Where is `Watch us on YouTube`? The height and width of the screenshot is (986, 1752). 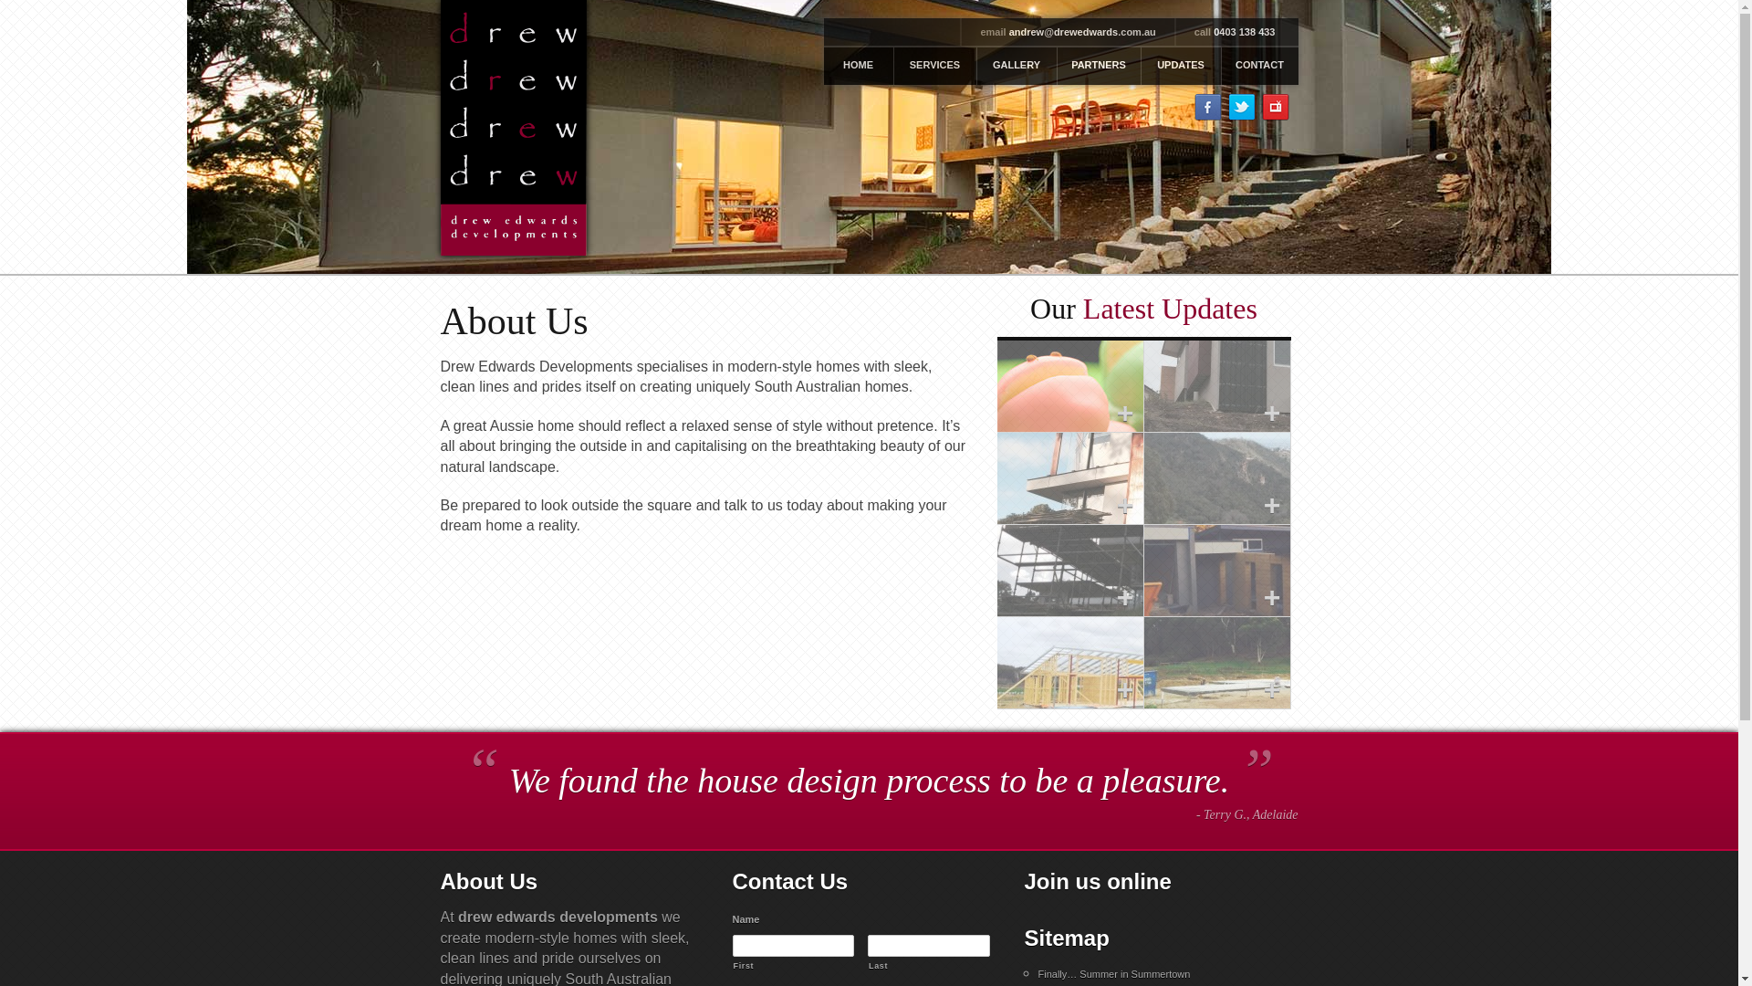 Watch us on YouTube is located at coordinates (1275, 108).